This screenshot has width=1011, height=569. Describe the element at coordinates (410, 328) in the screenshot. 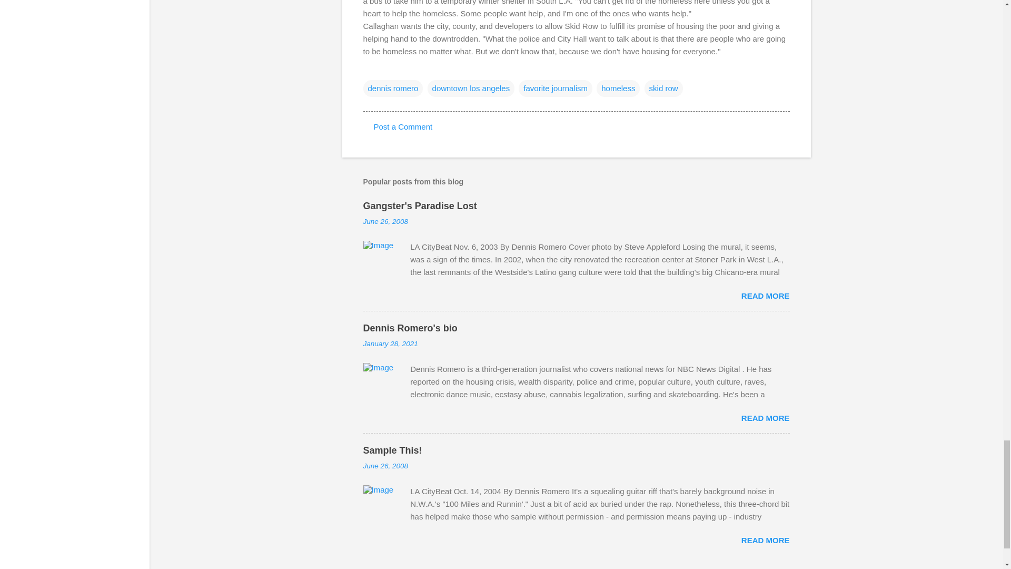

I see `Dennis Romero's bio` at that location.